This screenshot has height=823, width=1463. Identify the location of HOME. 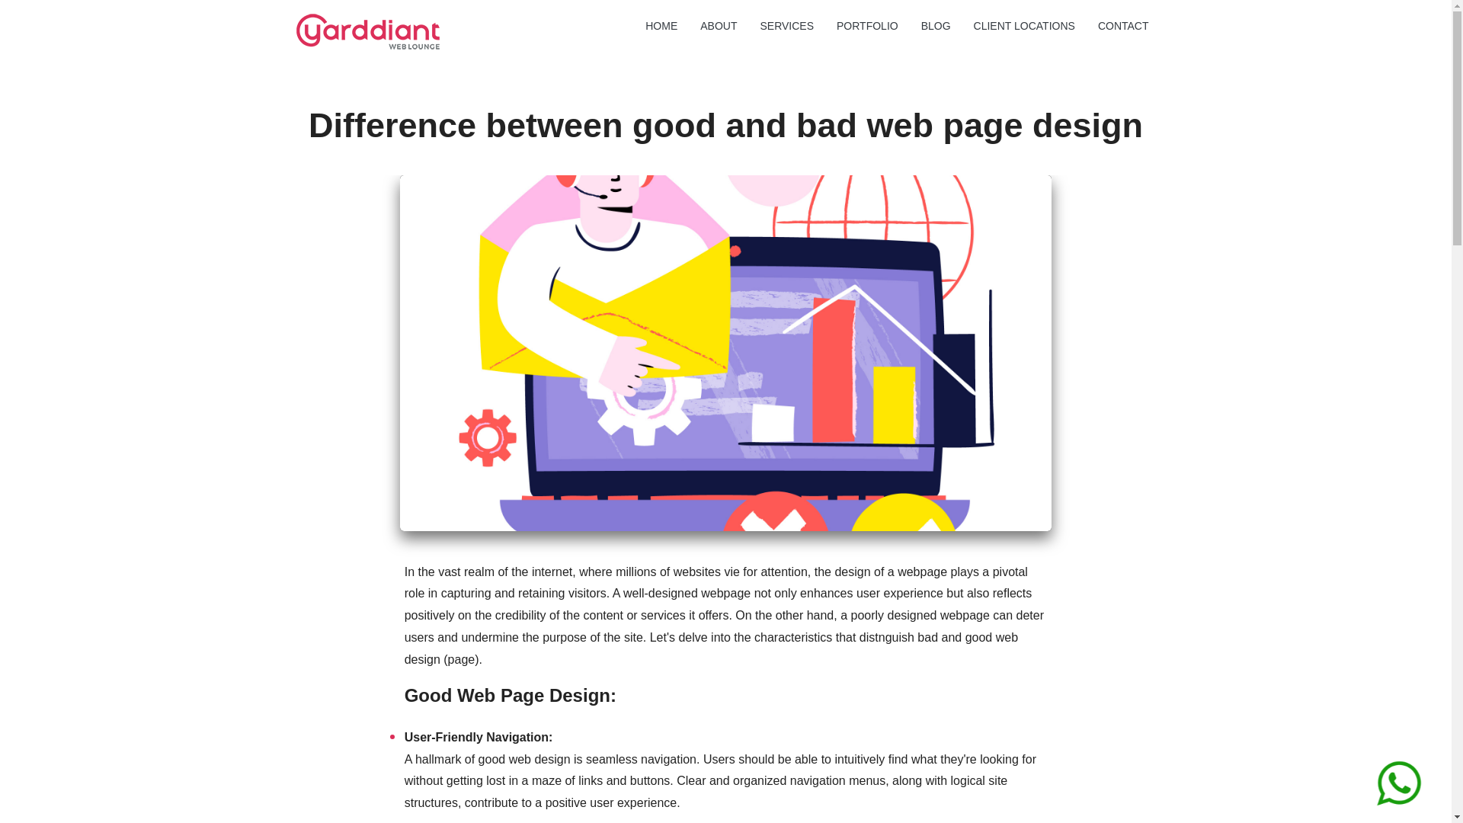
(661, 27).